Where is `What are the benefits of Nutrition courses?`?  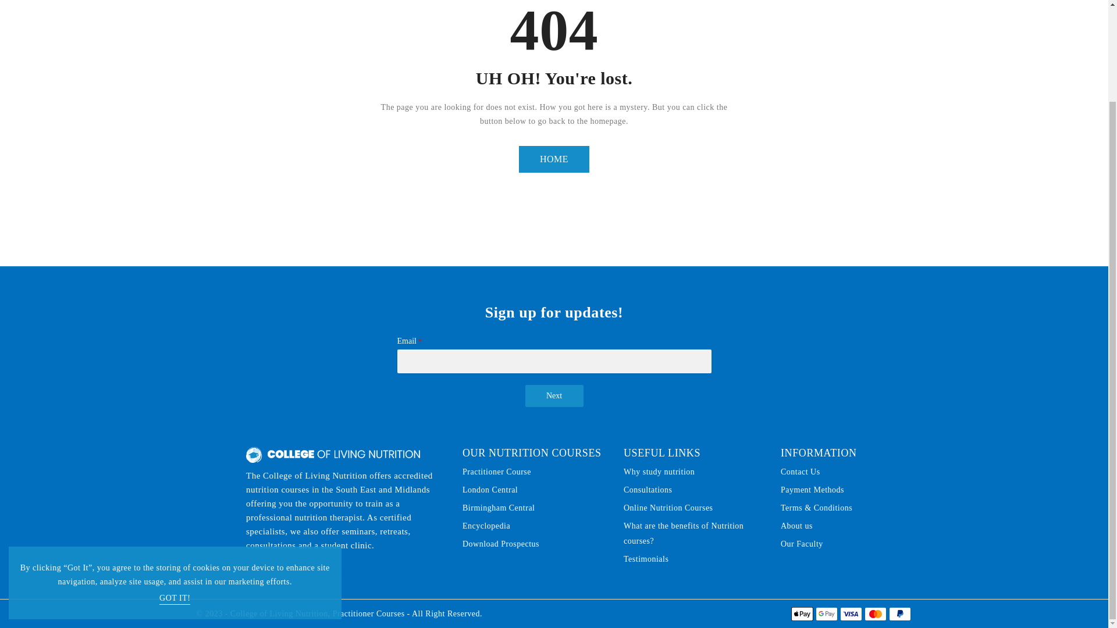 What are the benefits of Nutrition courses? is located at coordinates (693, 534).